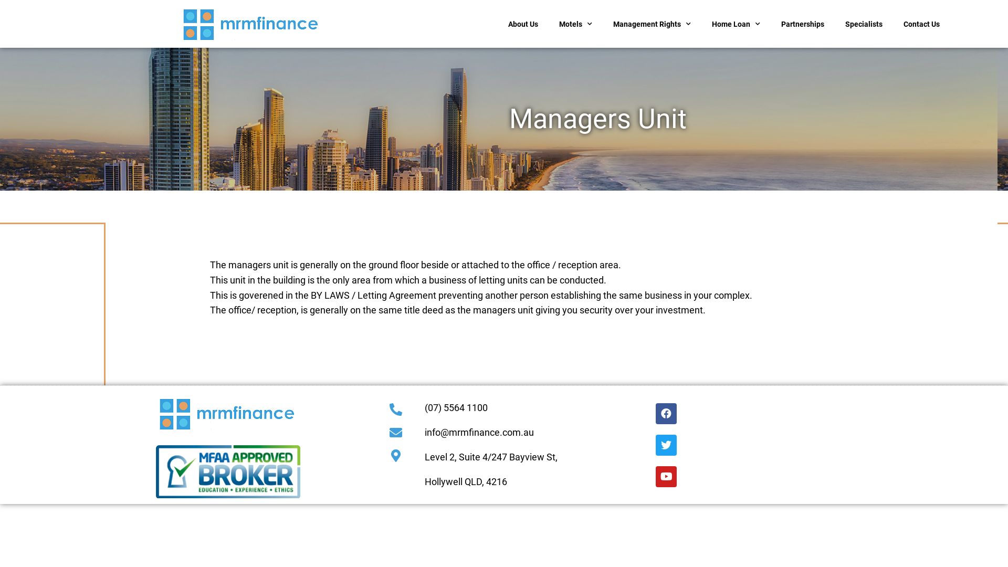 This screenshot has width=1008, height=567. Describe the element at coordinates (840, 445) in the screenshot. I see `Level 2, Suite 4/247 Bayview St,   Holleywell QLD, 4216` at that location.